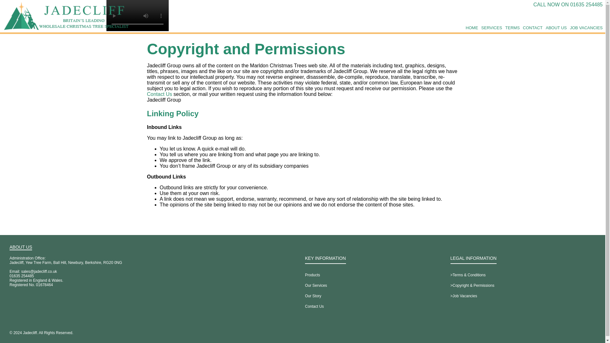 Image resolution: width=610 pixels, height=343 pixels. Describe the element at coordinates (315, 306) in the screenshot. I see `Contact Us` at that location.